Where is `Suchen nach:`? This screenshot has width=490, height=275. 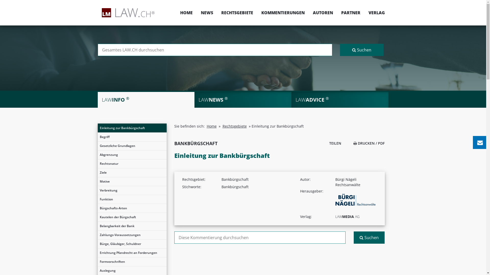 Suchen nach: is located at coordinates (260, 238).